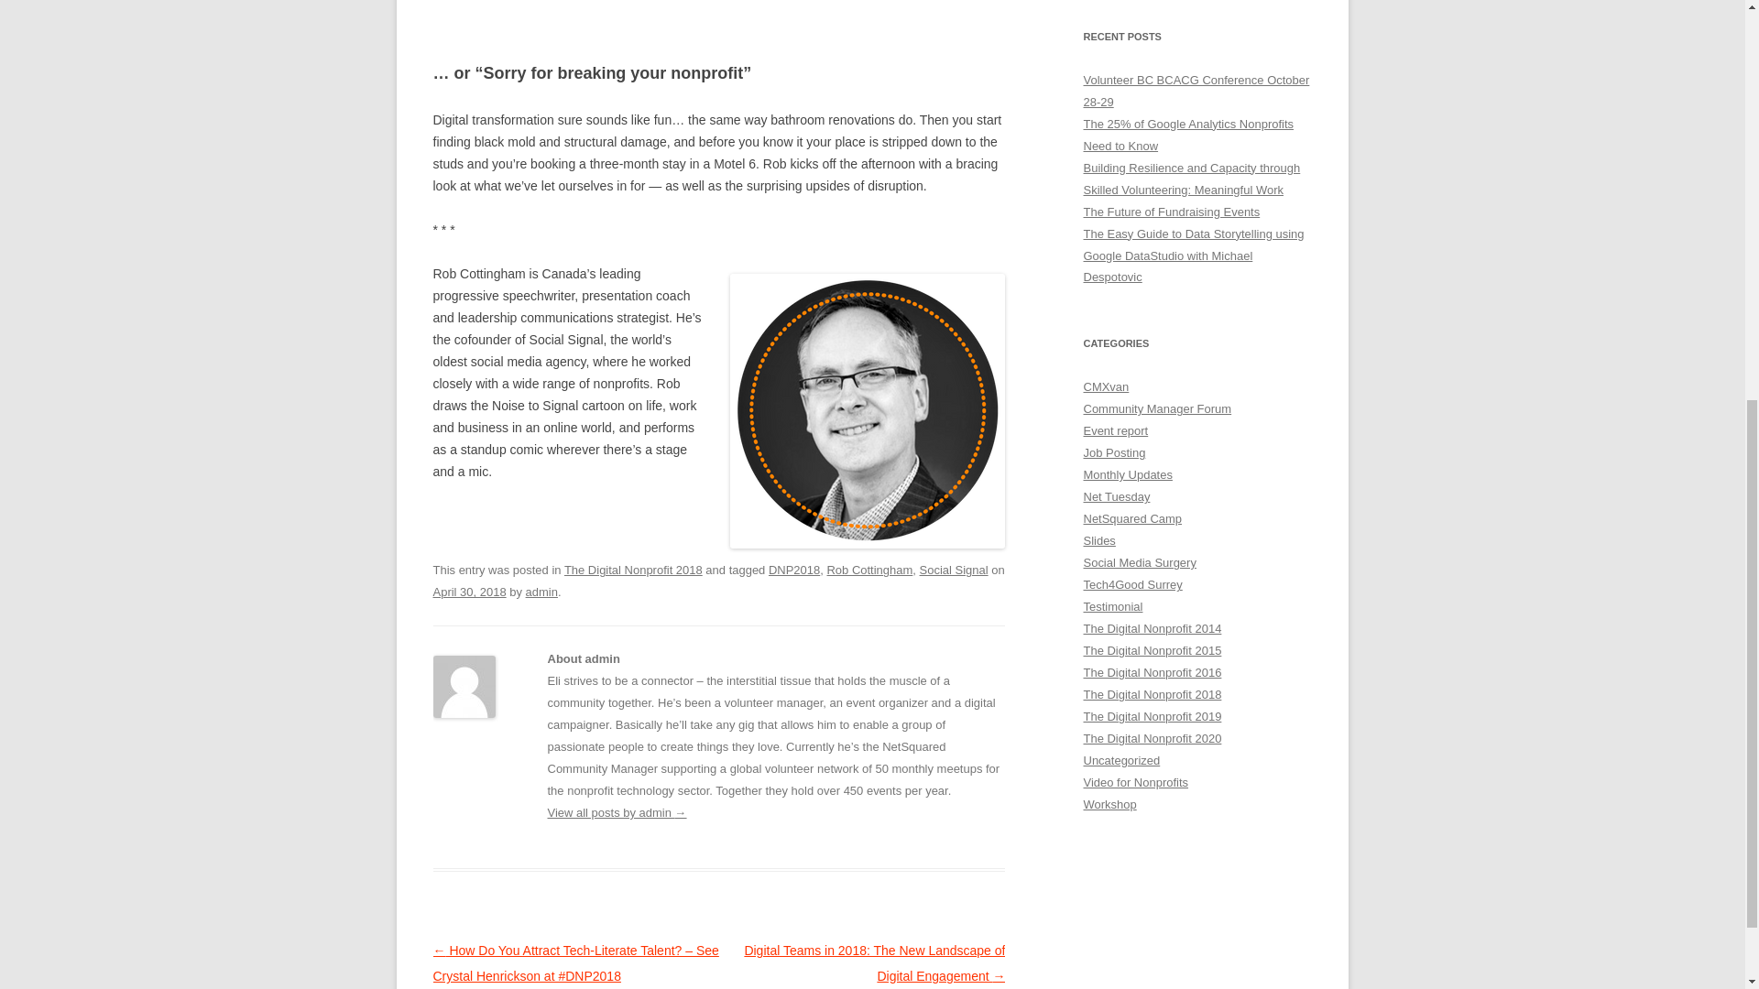  Describe the element at coordinates (1116, 430) in the screenshot. I see `Event report` at that location.